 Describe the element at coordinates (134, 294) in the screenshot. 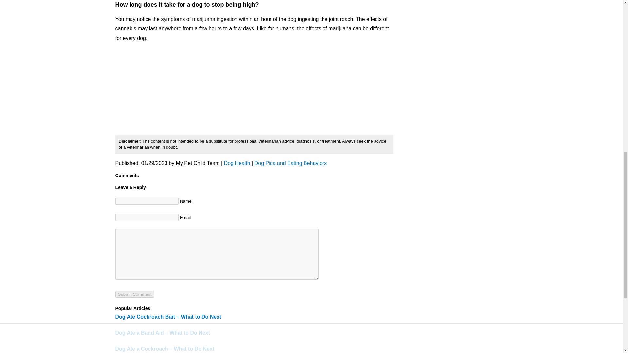

I see `Submit Comment` at that location.